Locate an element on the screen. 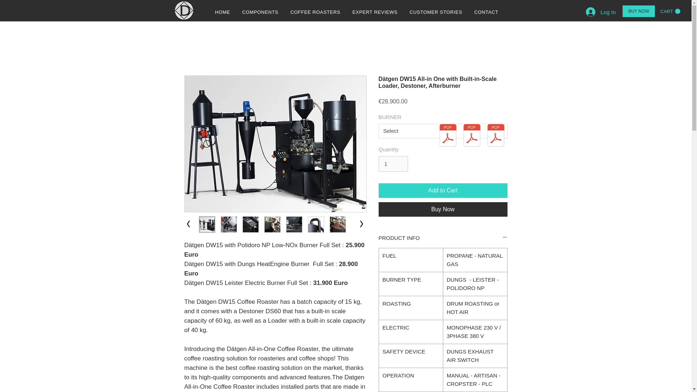 The height and width of the screenshot is (392, 697). Add to Cart is located at coordinates (443, 191).